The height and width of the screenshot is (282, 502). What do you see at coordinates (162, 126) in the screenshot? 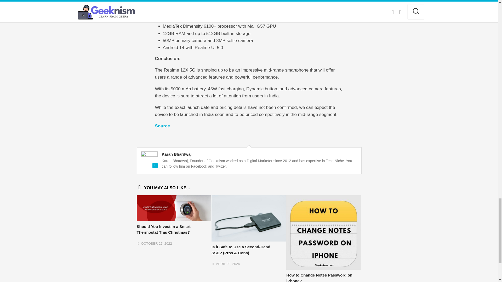
I see `Source` at bounding box center [162, 126].